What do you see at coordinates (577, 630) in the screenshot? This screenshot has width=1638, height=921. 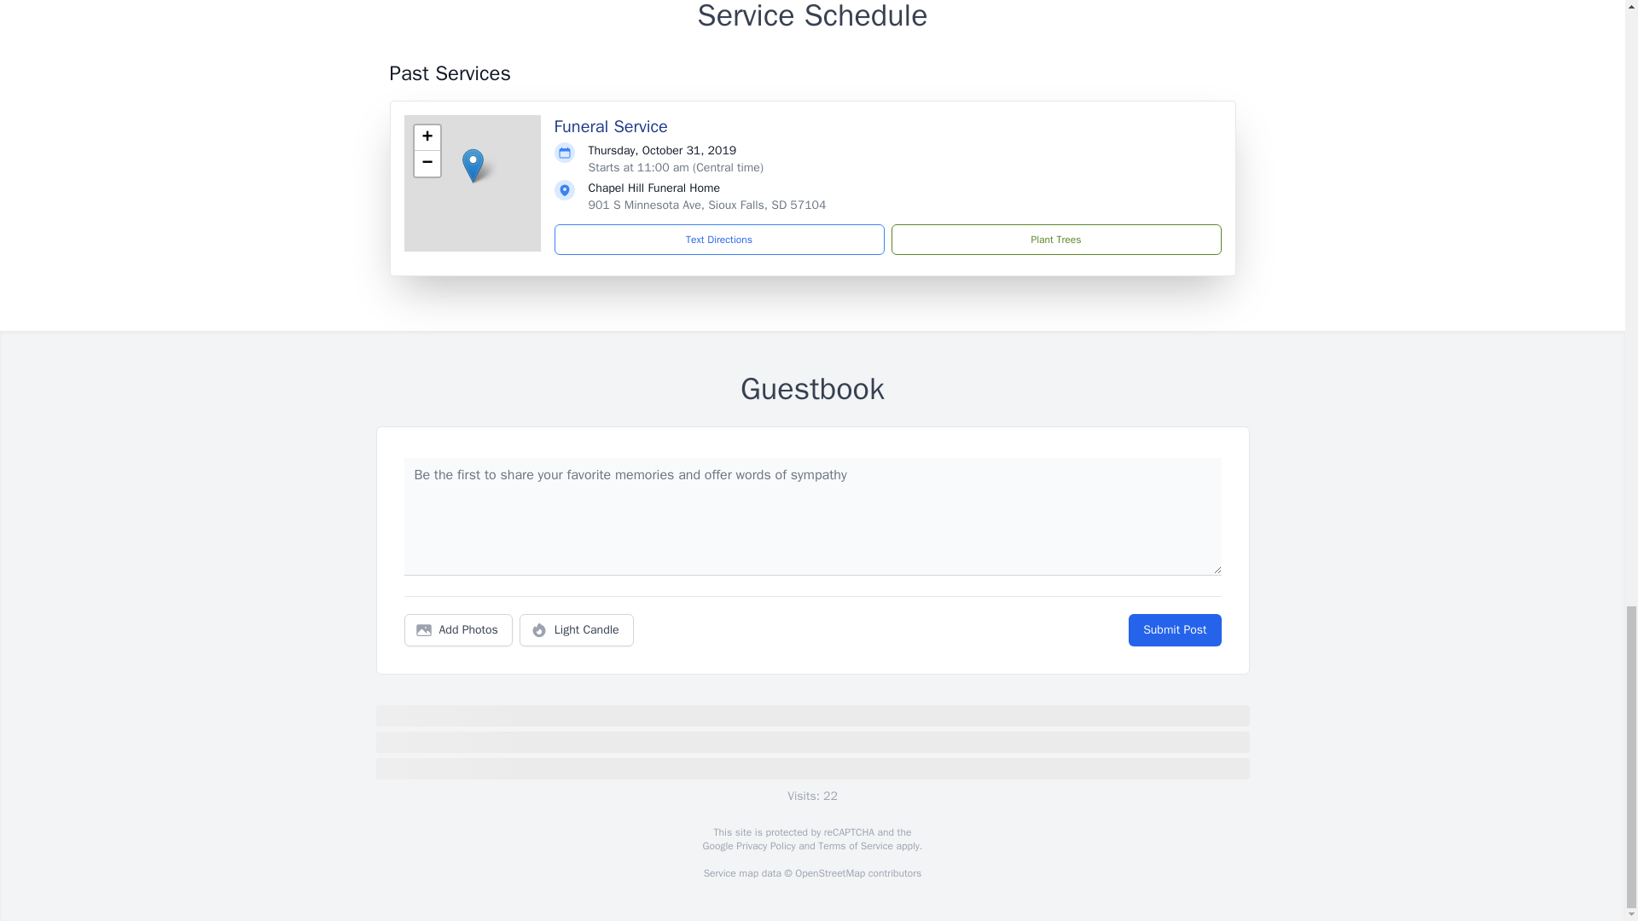 I see `Light Candle` at bounding box center [577, 630].